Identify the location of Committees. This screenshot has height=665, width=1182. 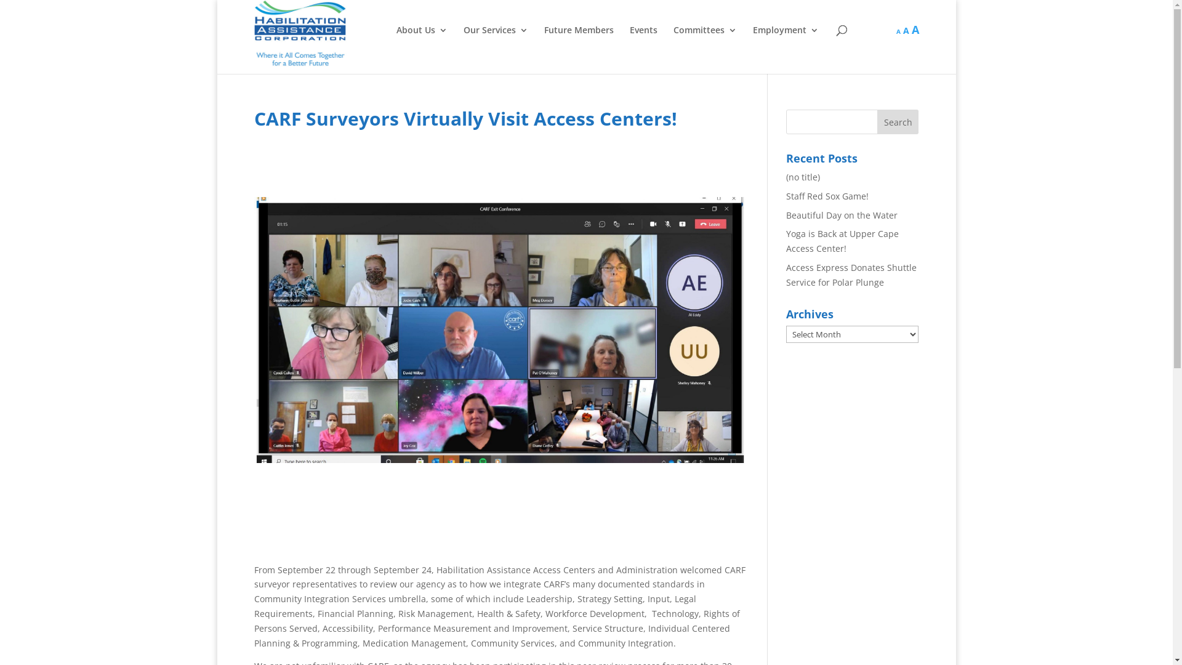
(706, 39).